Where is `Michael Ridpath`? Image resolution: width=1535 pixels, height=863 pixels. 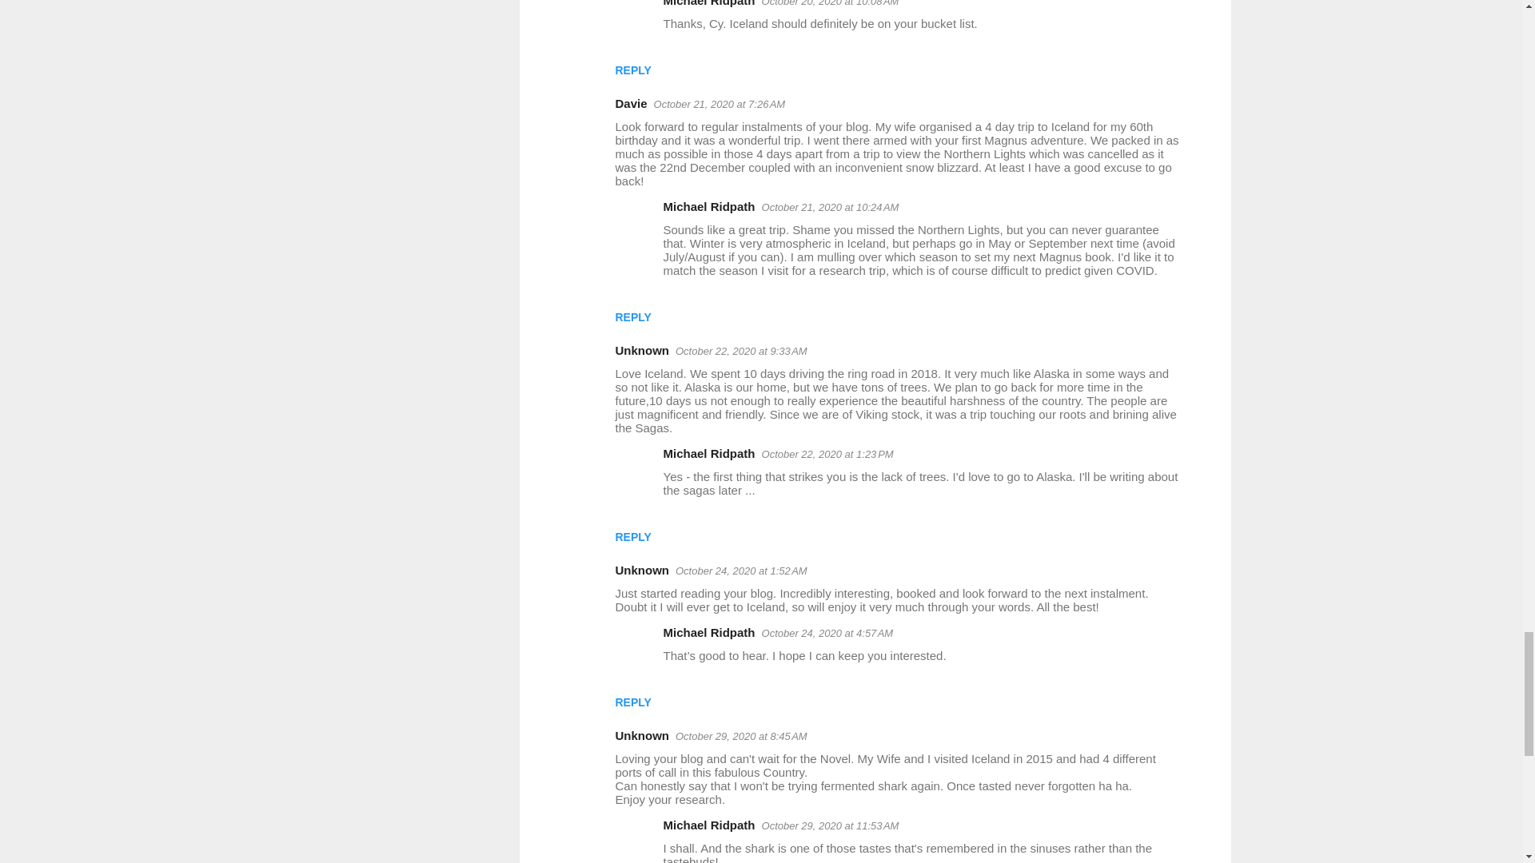 Michael Ridpath is located at coordinates (708, 3).